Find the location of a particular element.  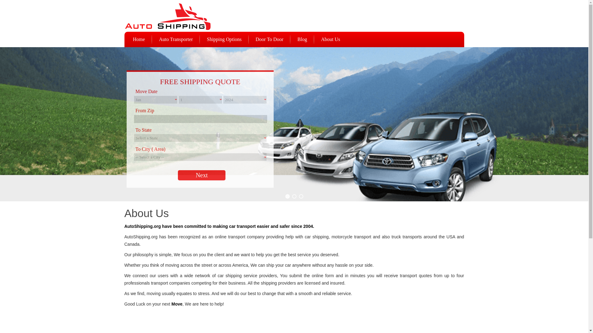

Next is located at coordinates (201, 175).